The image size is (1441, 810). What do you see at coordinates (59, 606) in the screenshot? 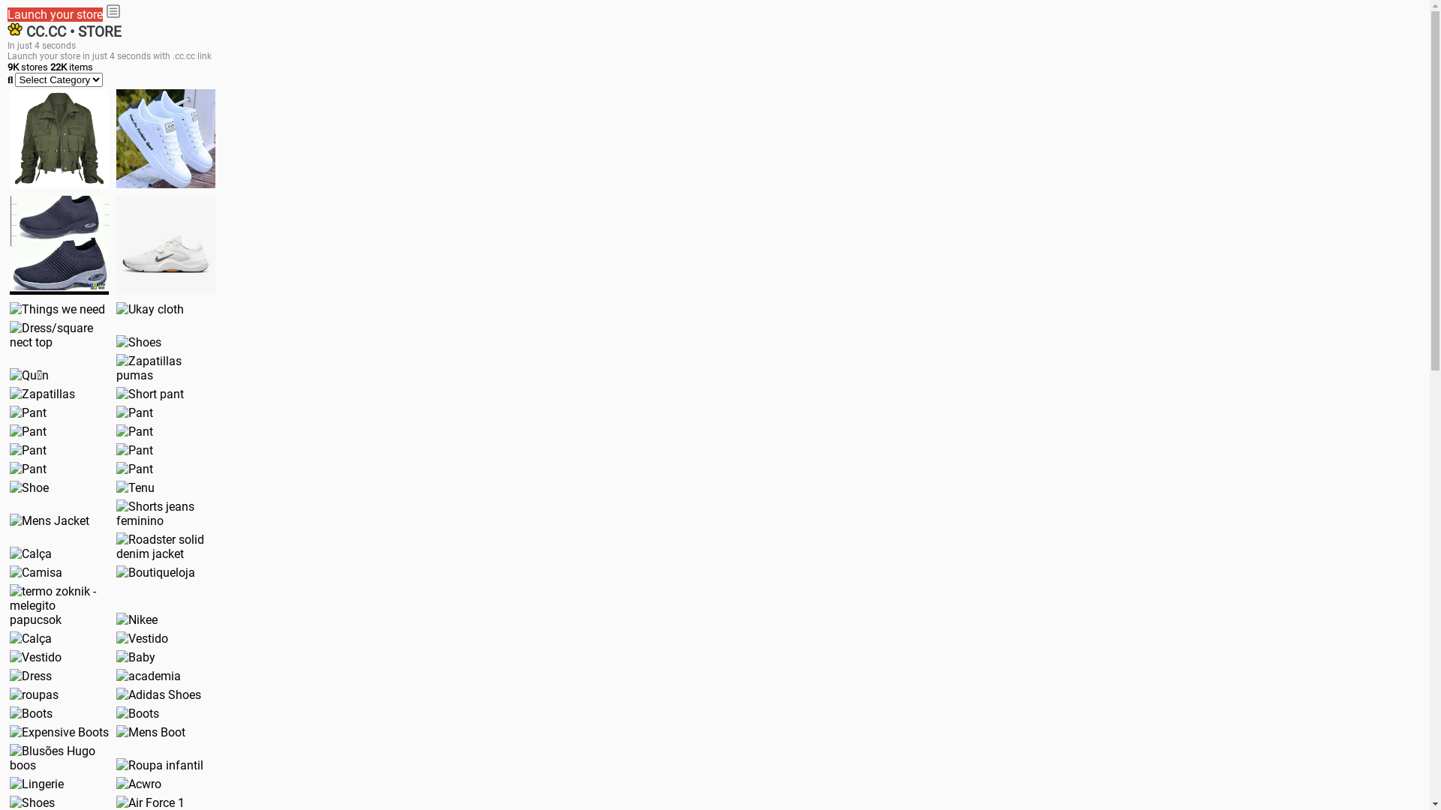
I see `termo zoknik - melegito papucsok` at bounding box center [59, 606].